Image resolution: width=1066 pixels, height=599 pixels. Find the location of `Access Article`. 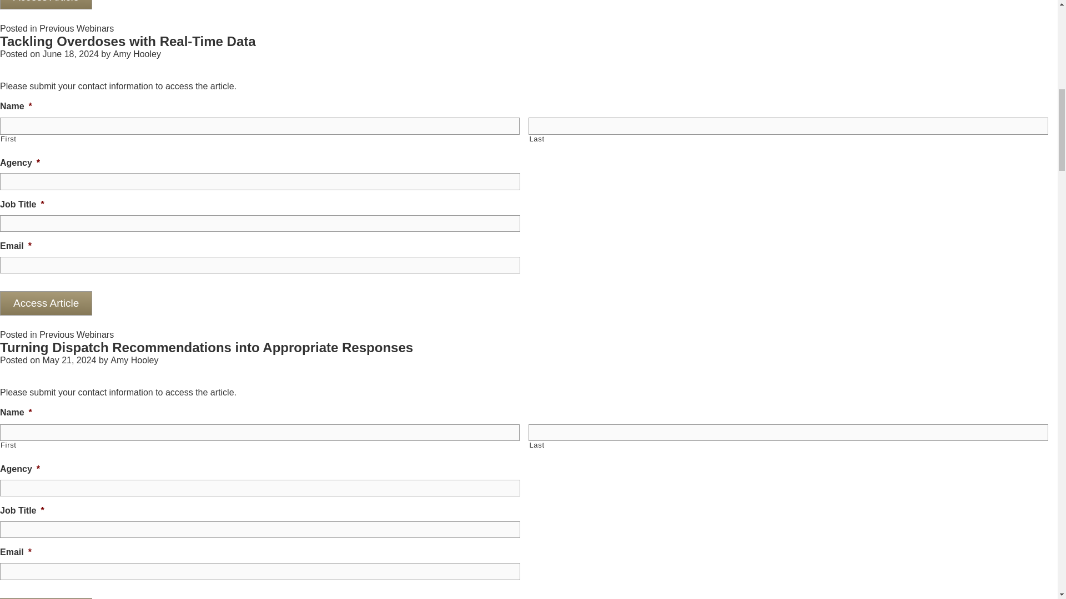

Access Article is located at coordinates (46, 303).